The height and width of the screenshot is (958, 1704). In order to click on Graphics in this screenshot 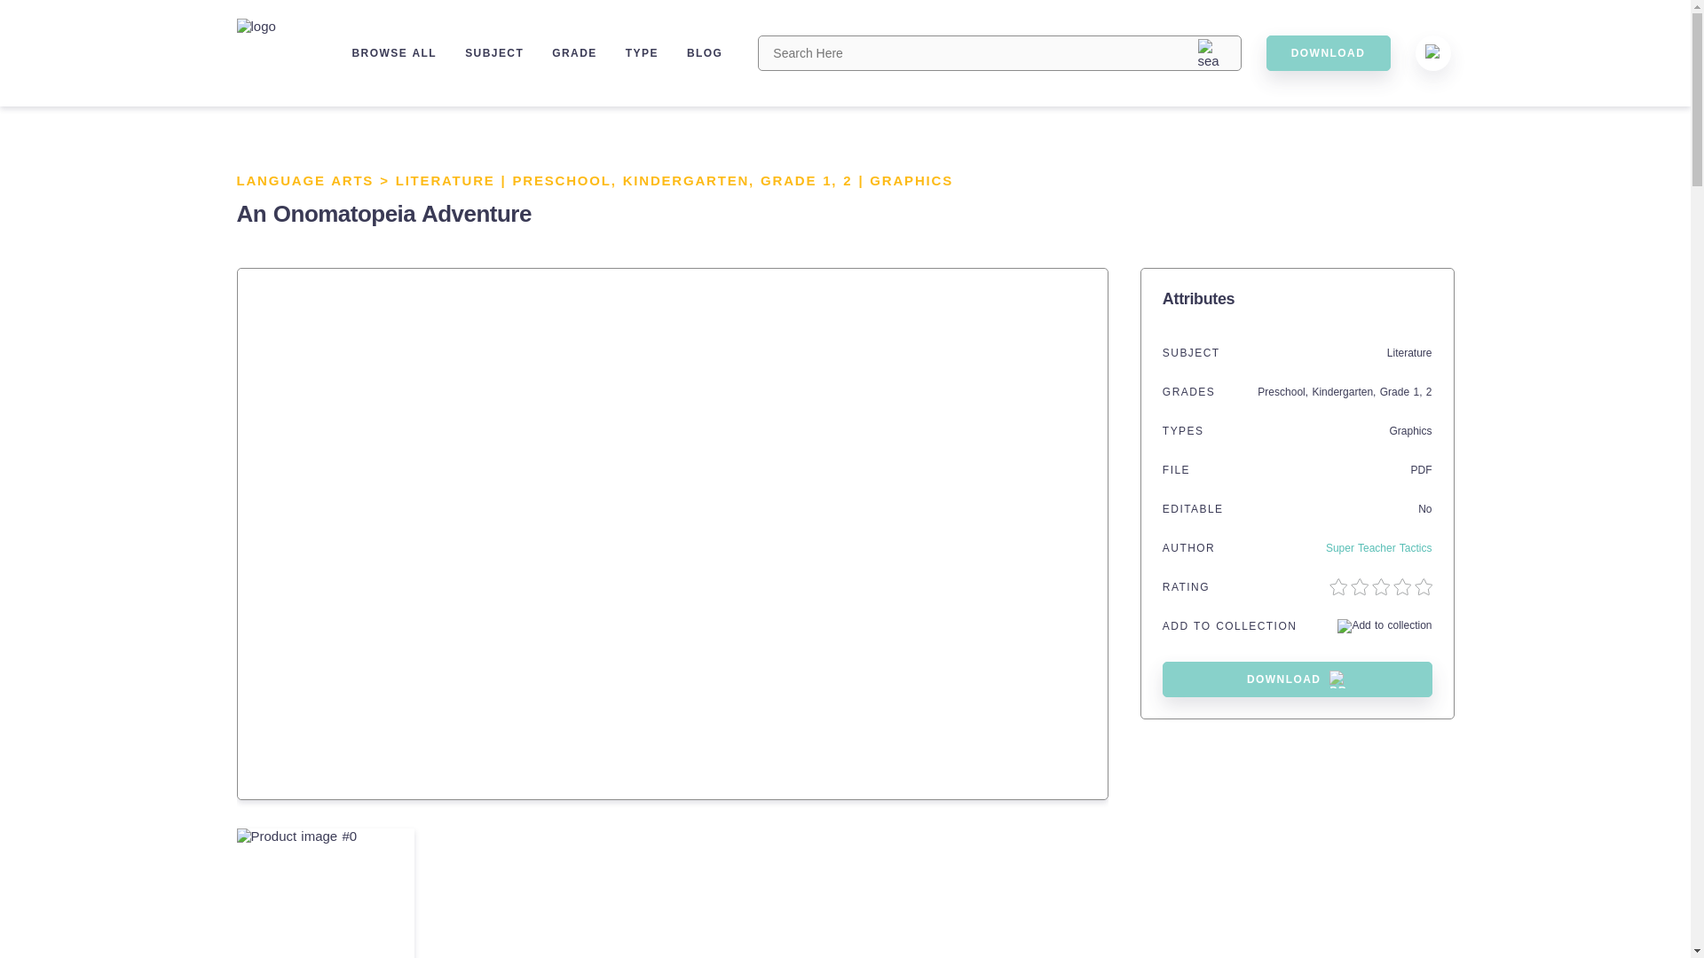, I will do `click(1409, 431)`.